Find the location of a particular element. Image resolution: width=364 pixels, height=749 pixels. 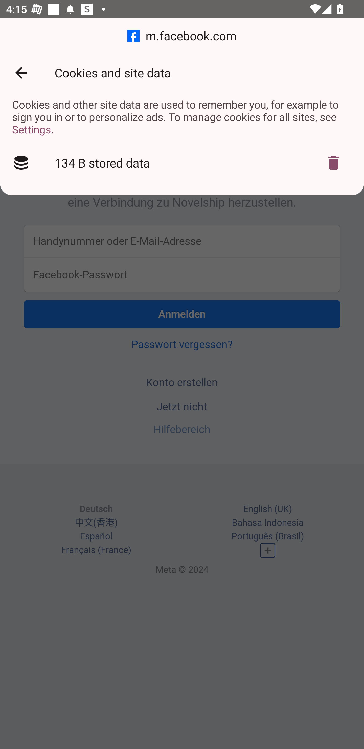

134 B stored data Delete cookies? is located at coordinates (182, 163).